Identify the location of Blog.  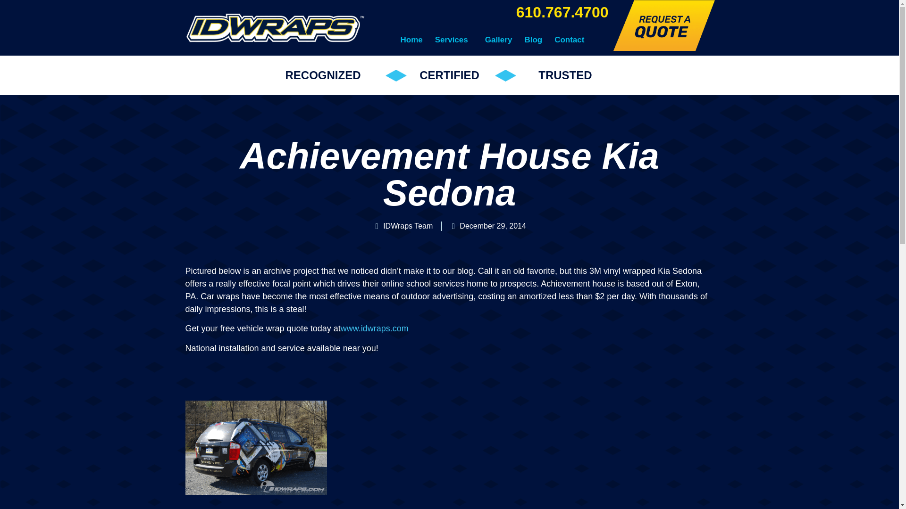
(533, 40).